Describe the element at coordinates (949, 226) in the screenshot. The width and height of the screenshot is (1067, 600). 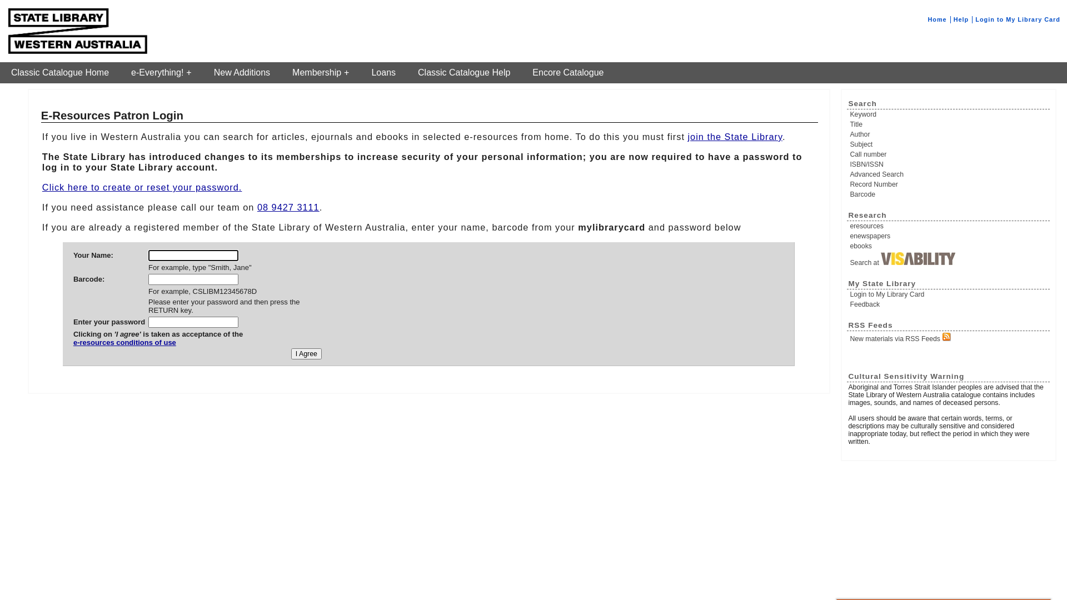
I see `eresources` at that location.